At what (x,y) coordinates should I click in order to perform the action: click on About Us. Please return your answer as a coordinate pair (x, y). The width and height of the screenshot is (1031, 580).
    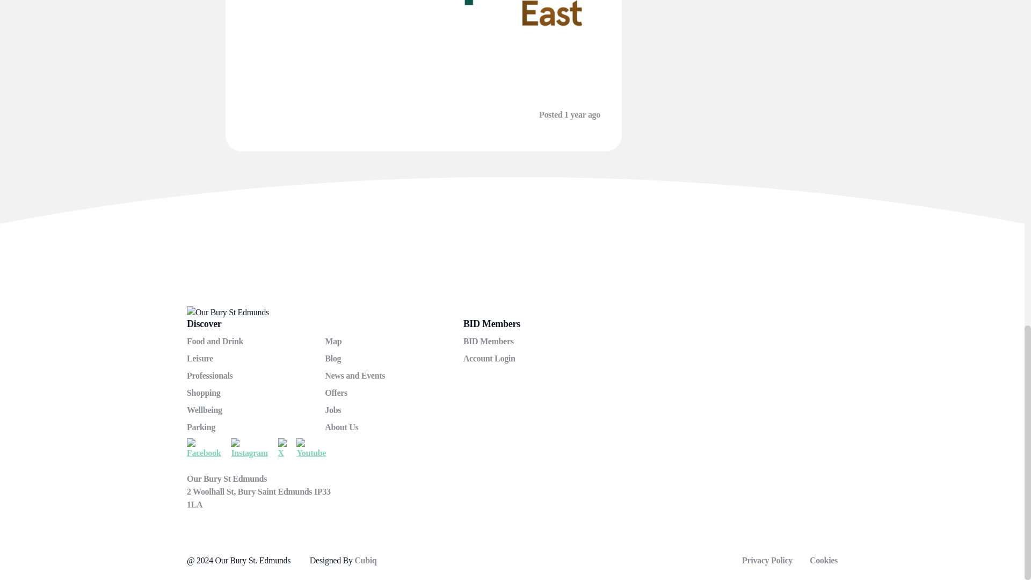
    Looking at the image, I should click on (341, 427).